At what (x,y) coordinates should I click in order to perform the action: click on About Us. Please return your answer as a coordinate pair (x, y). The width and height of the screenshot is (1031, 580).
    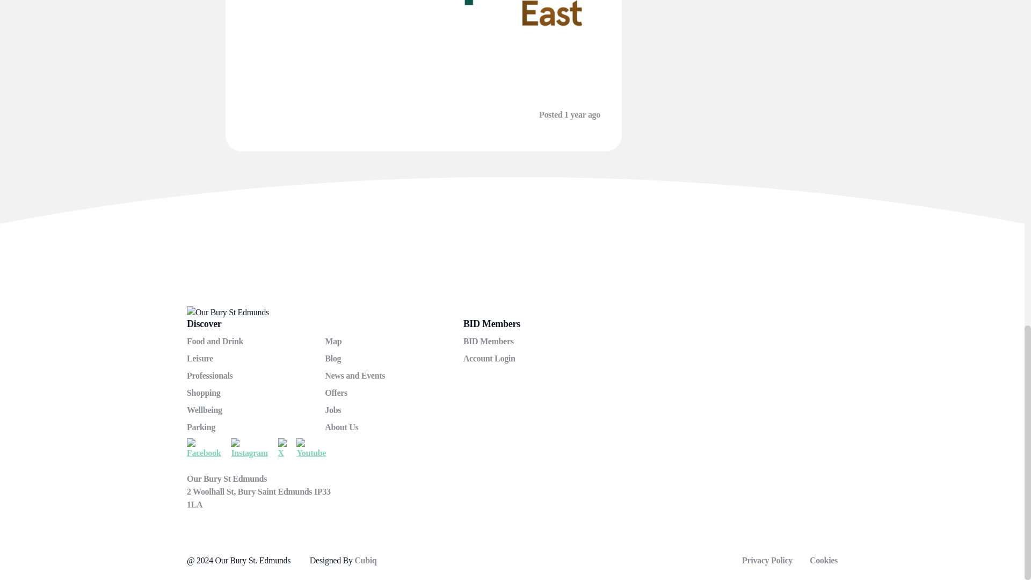
    Looking at the image, I should click on (341, 427).